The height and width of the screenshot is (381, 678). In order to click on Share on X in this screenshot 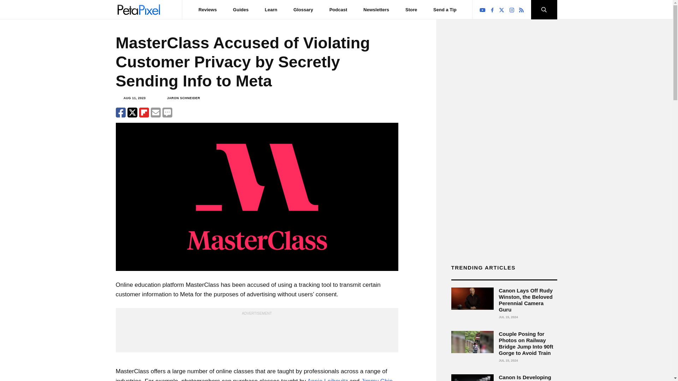, I will do `click(132, 112)`.